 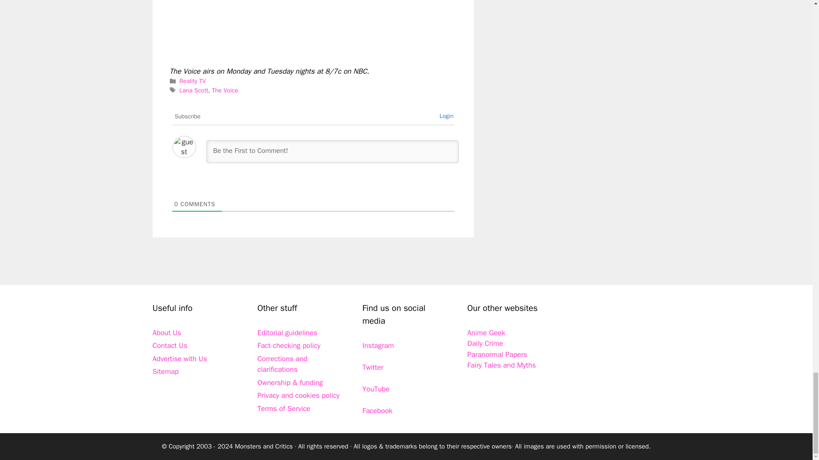 I want to click on Advertise with Us, so click(x=180, y=359).